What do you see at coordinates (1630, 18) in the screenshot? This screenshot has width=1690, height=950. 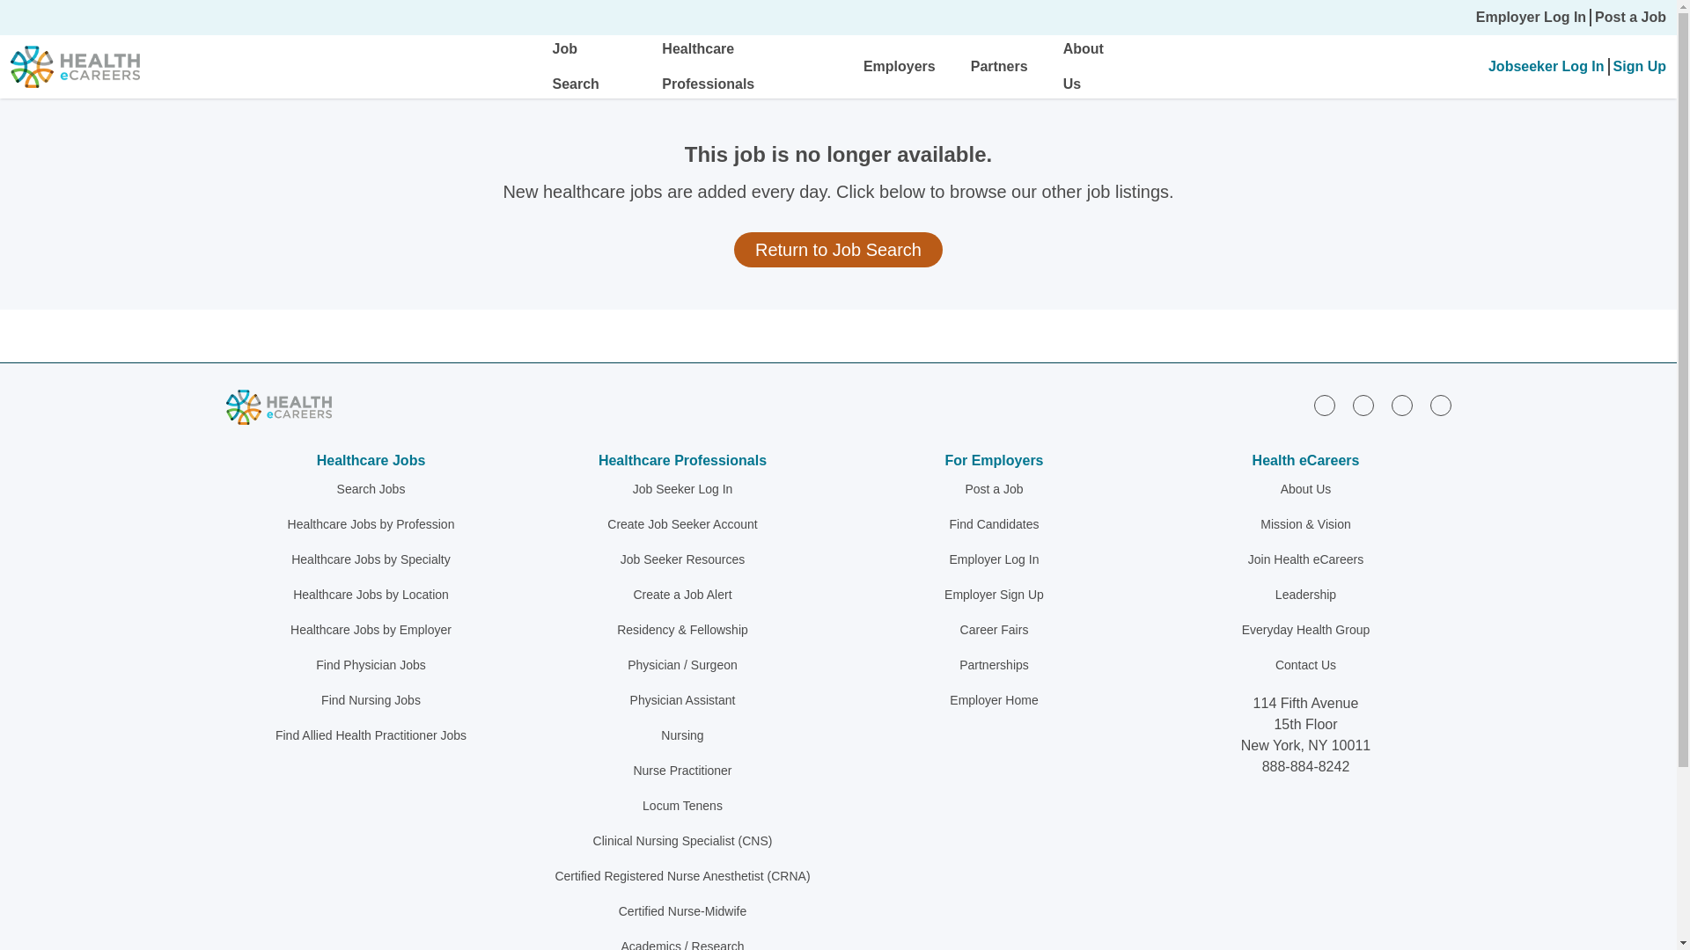 I see `Post a Job` at bounding box center [1630, 18].